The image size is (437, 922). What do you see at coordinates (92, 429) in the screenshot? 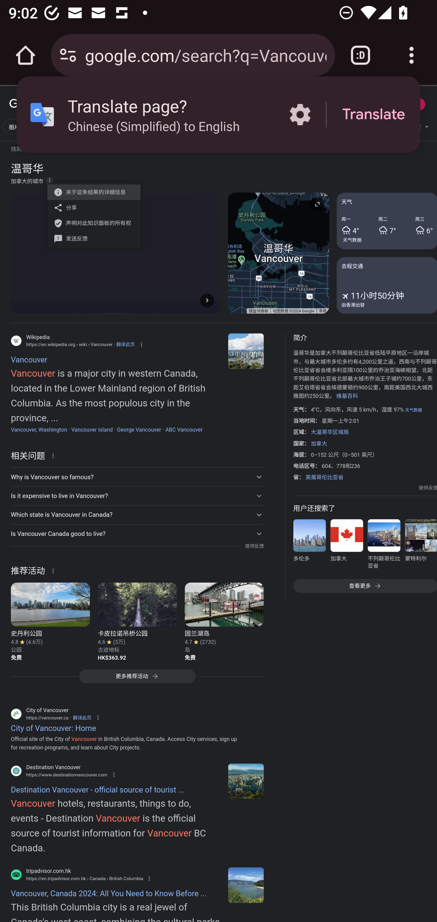
I see `Vancouver Island` at bounding box center [92, 429].